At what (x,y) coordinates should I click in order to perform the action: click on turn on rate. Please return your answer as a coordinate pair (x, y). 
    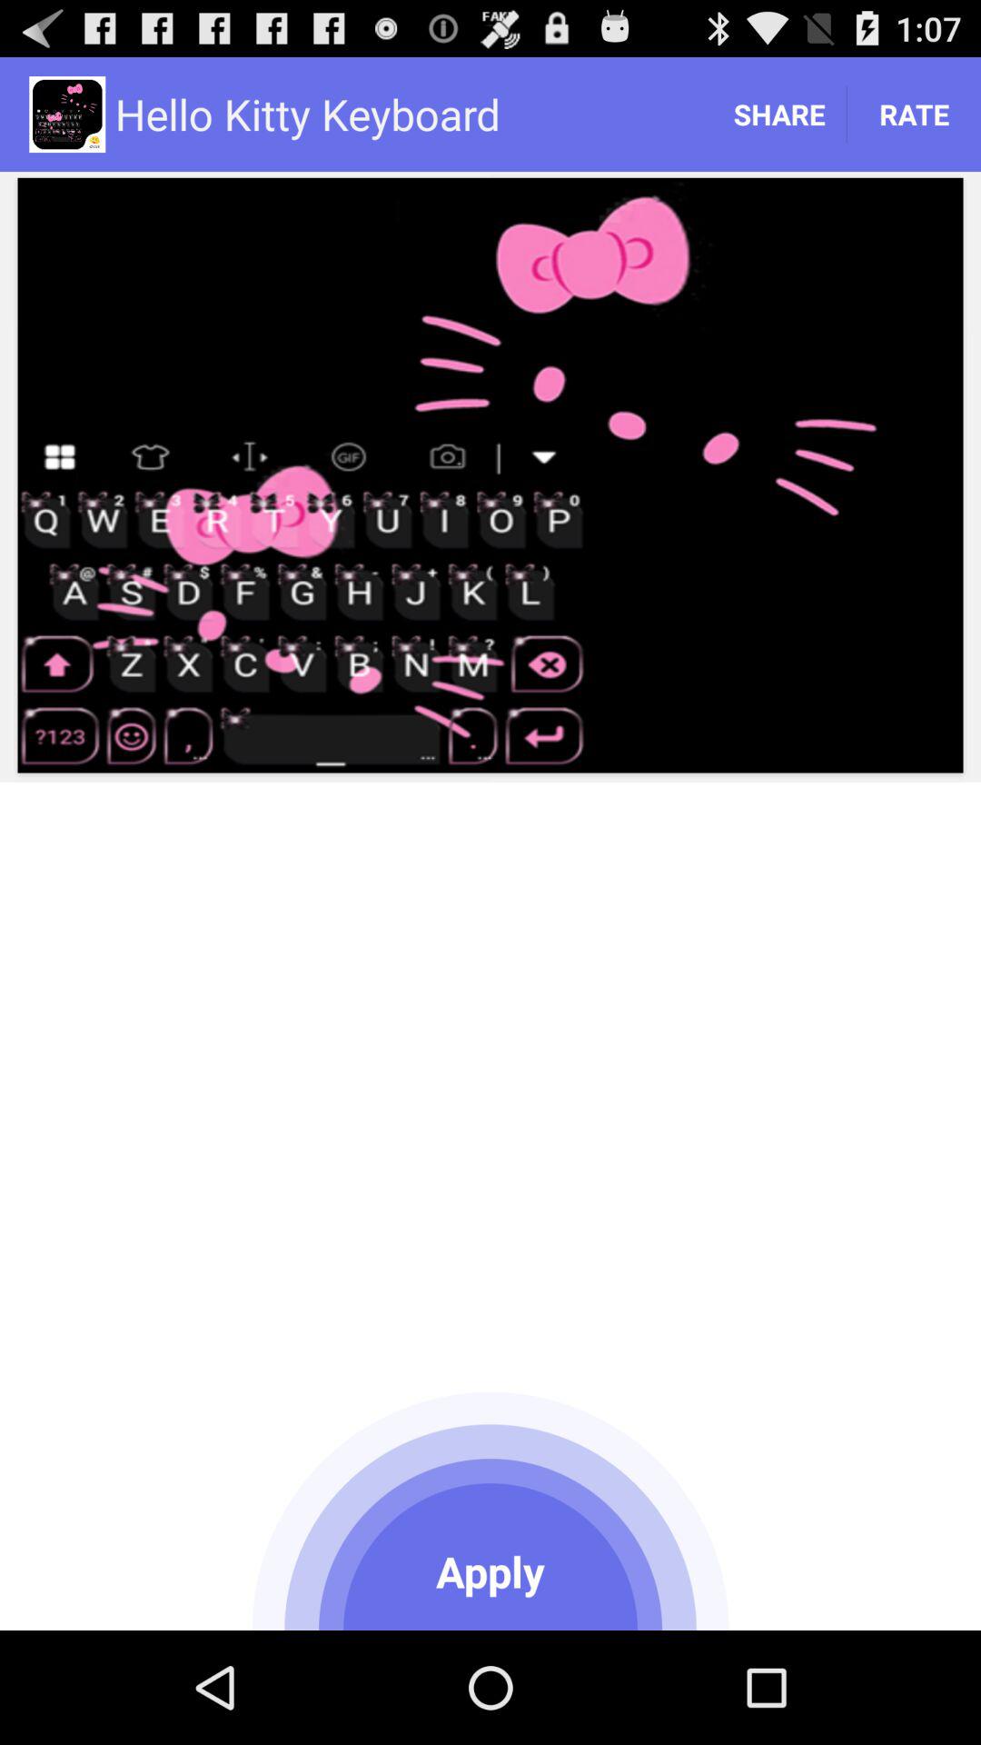
    Looking at the image, I should click on (914, 115).